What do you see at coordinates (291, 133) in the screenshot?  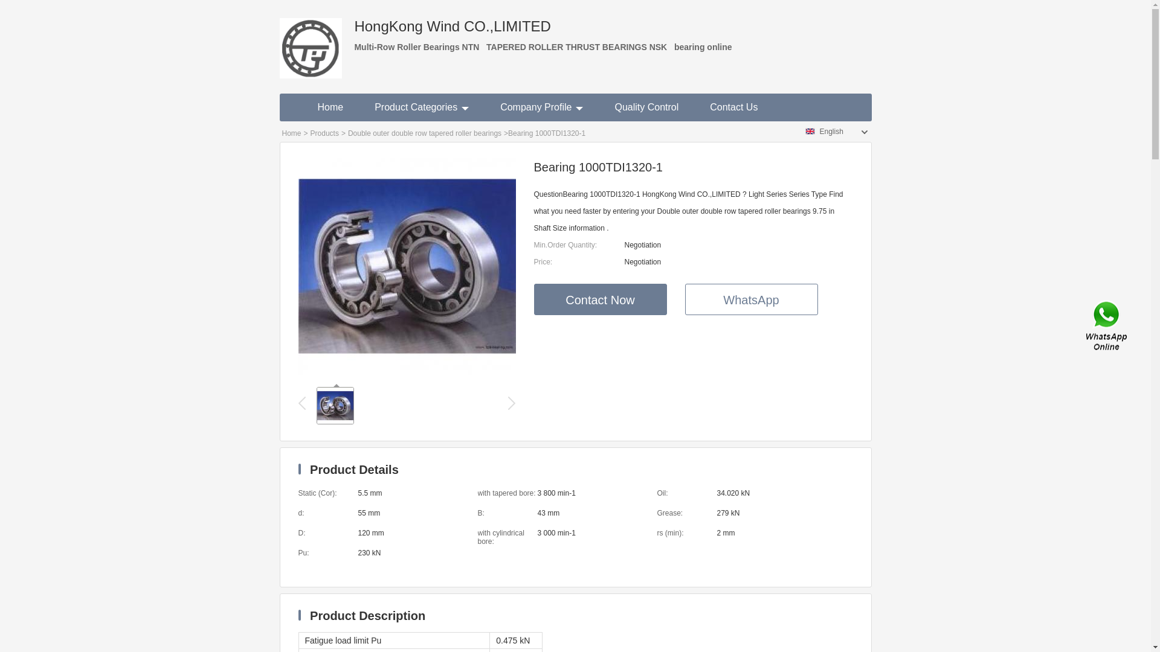 I see `Home` at bounding box center [291, 133].